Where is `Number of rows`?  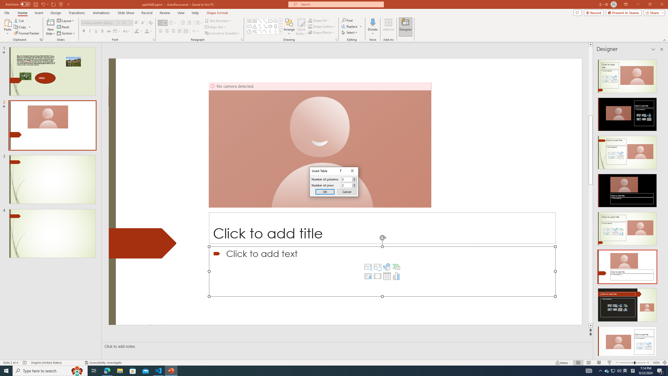
Number of rows is located at coordinates (347, 185).